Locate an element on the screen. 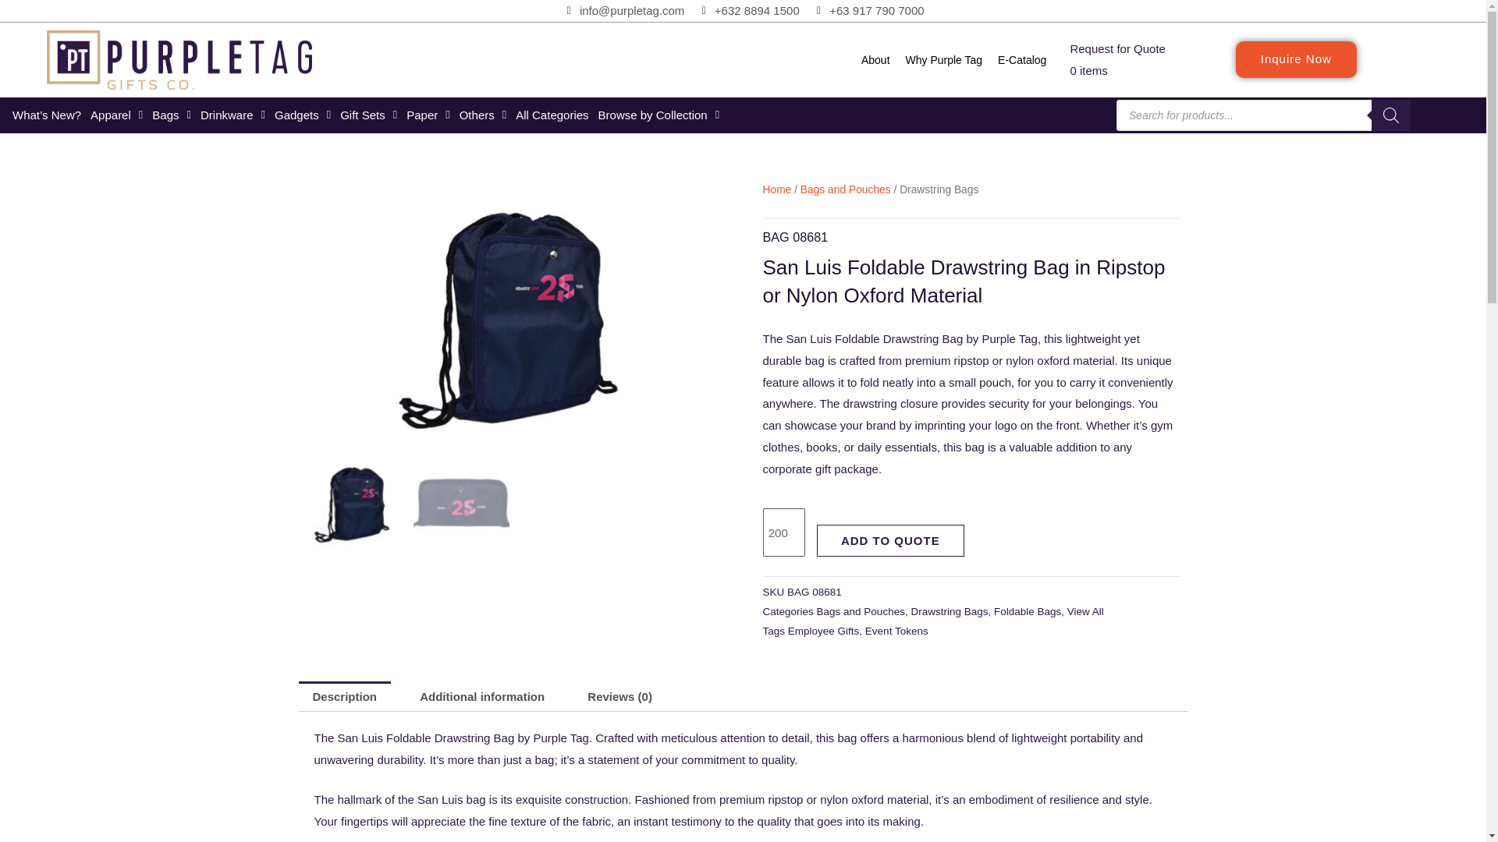 Image resolution: width=1498 pixels, height=842 pixels. Gadgets is located at coordinates (303, 115).